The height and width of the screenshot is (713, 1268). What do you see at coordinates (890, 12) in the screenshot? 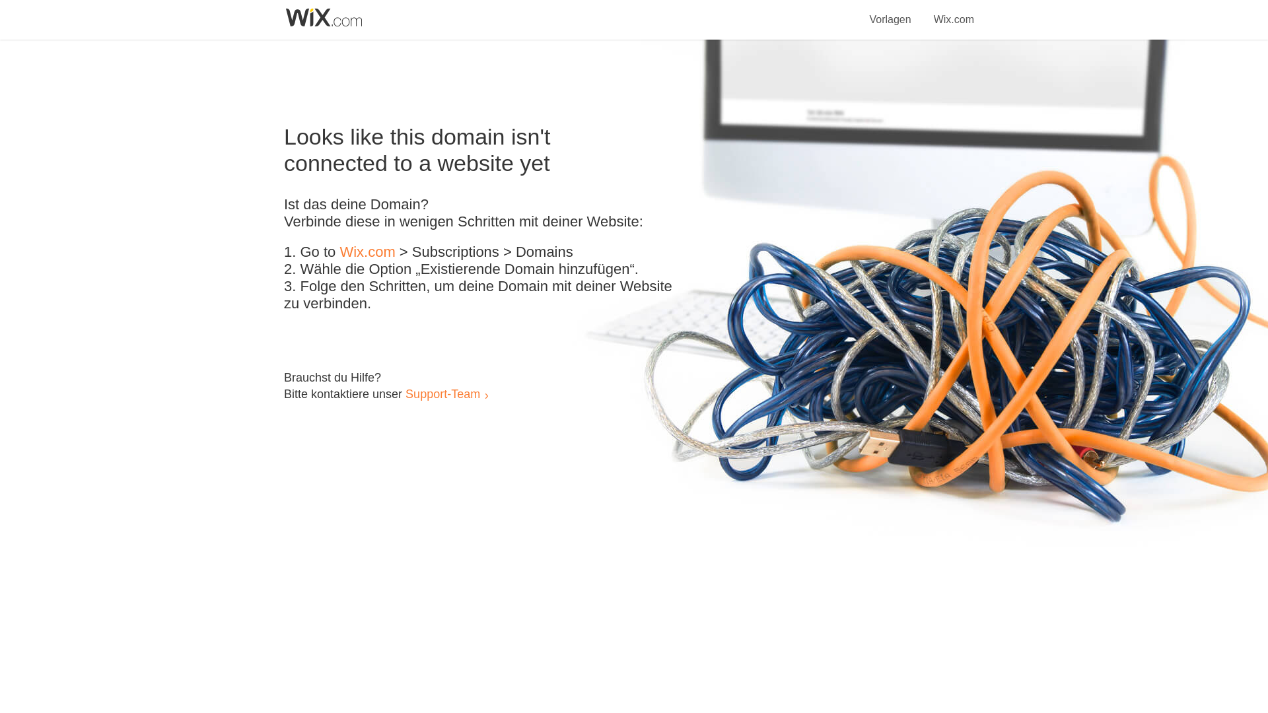
I see `Vorlagen` at bounding box center [890, 12].